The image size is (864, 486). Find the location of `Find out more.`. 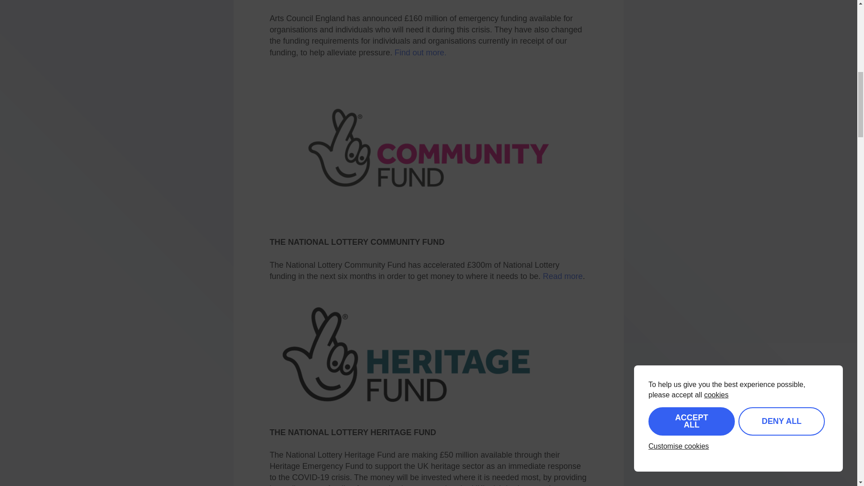

Find out more. is located at coordinates (420, 52).